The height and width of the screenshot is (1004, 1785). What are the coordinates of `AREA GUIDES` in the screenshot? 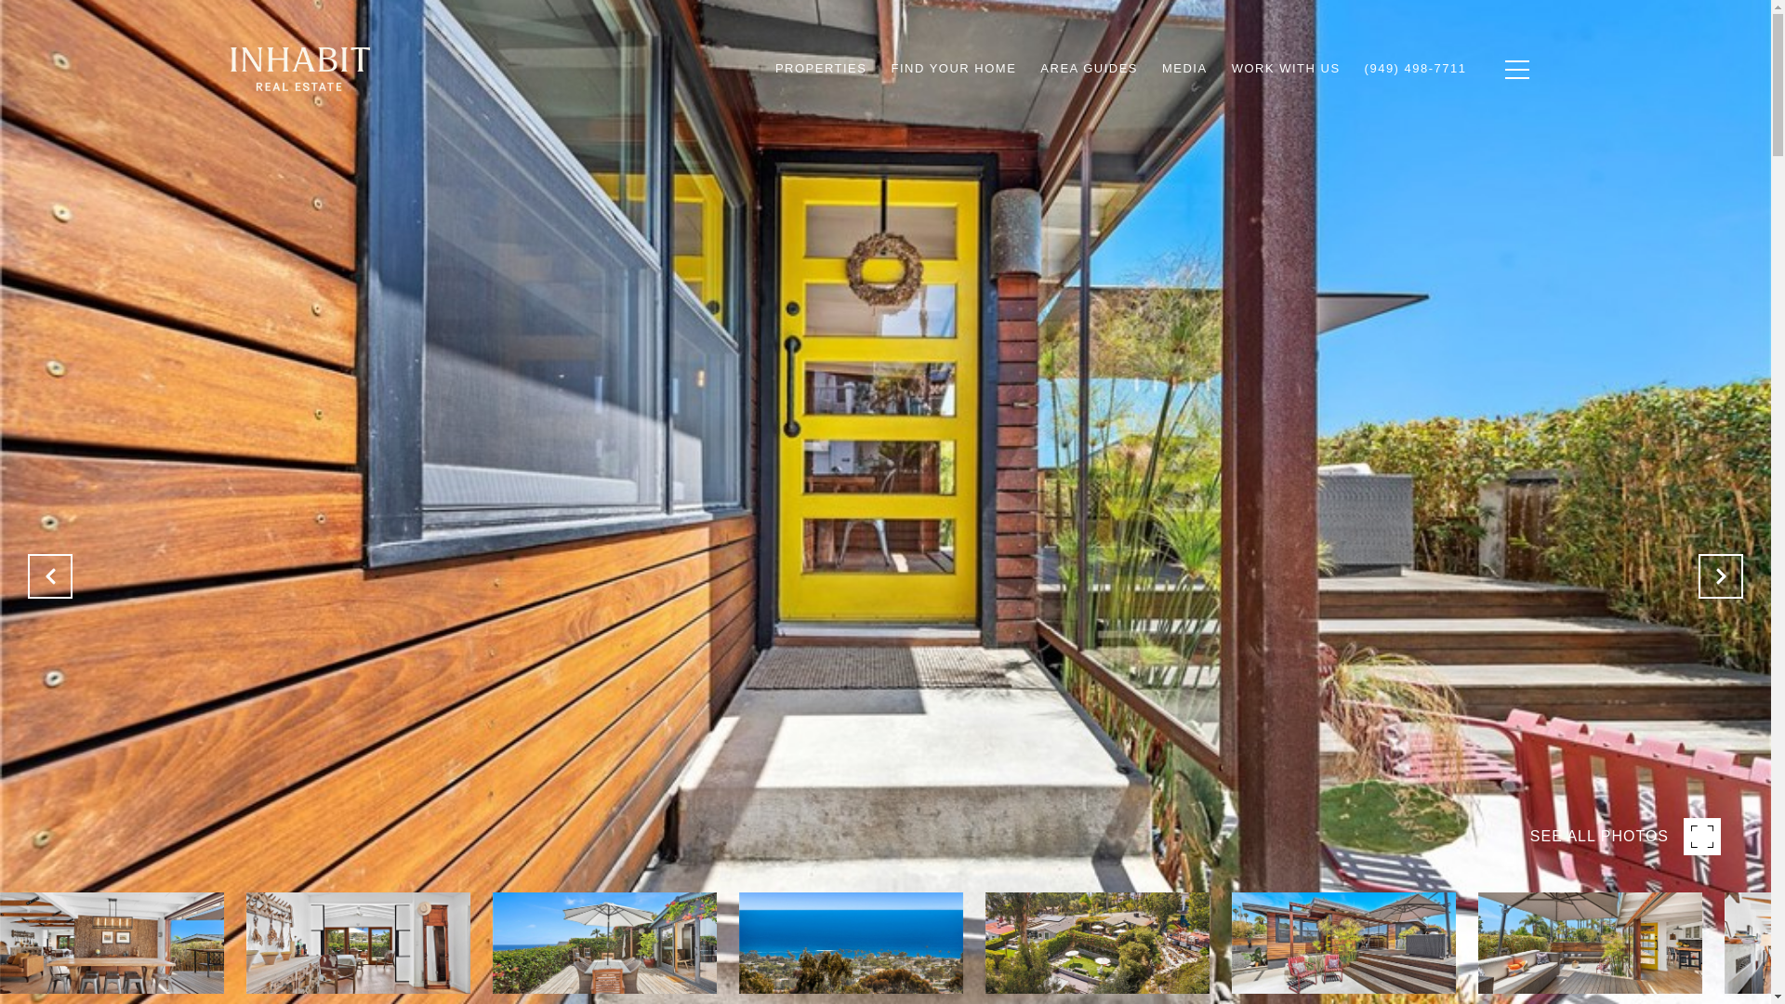 It's located at (1088, 69).